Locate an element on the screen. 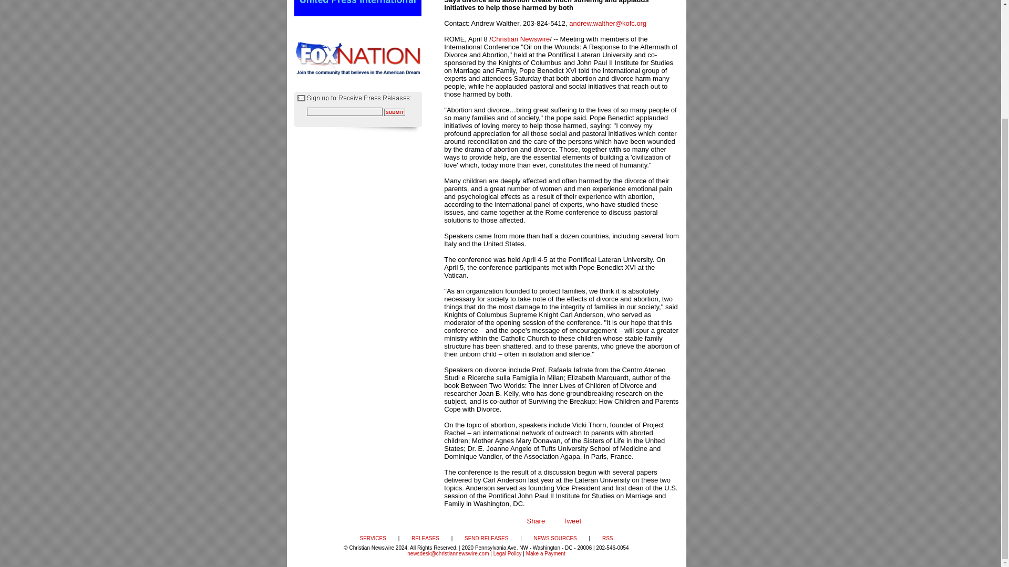 This screenshot has width=1009, height=567. SEND RELEASES is located at coordinates (486, 538).